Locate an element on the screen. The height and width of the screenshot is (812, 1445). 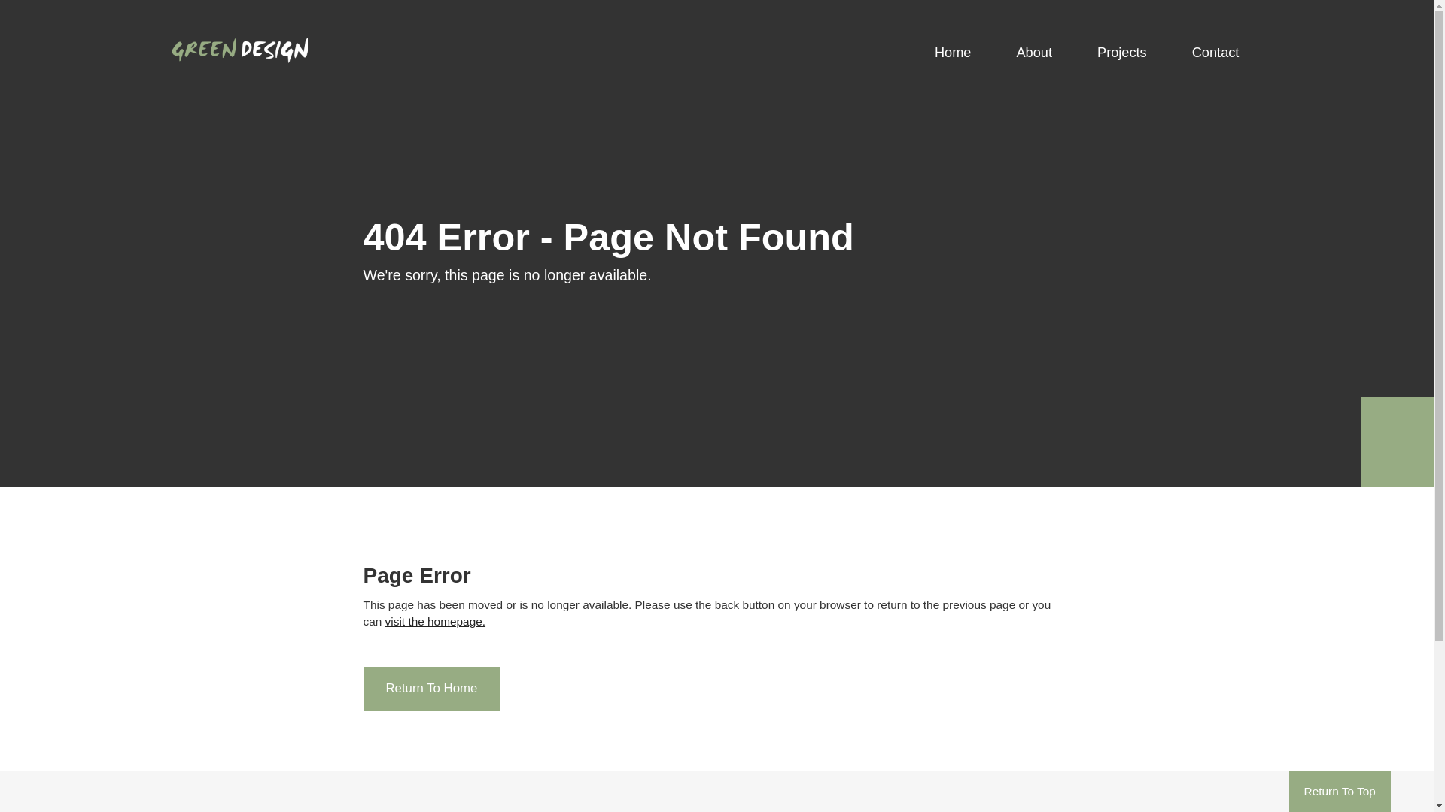
Return To Home is located at coordinates (431, 689).